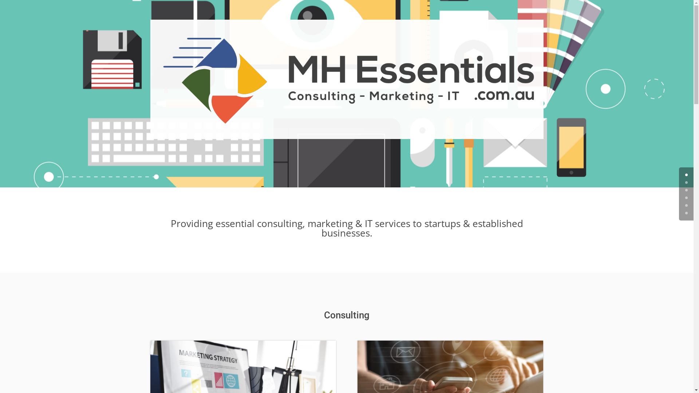 The image size is (699, 393). Describe the element at coordinates (687, 213) in the screenshot. I see `5` at that location.